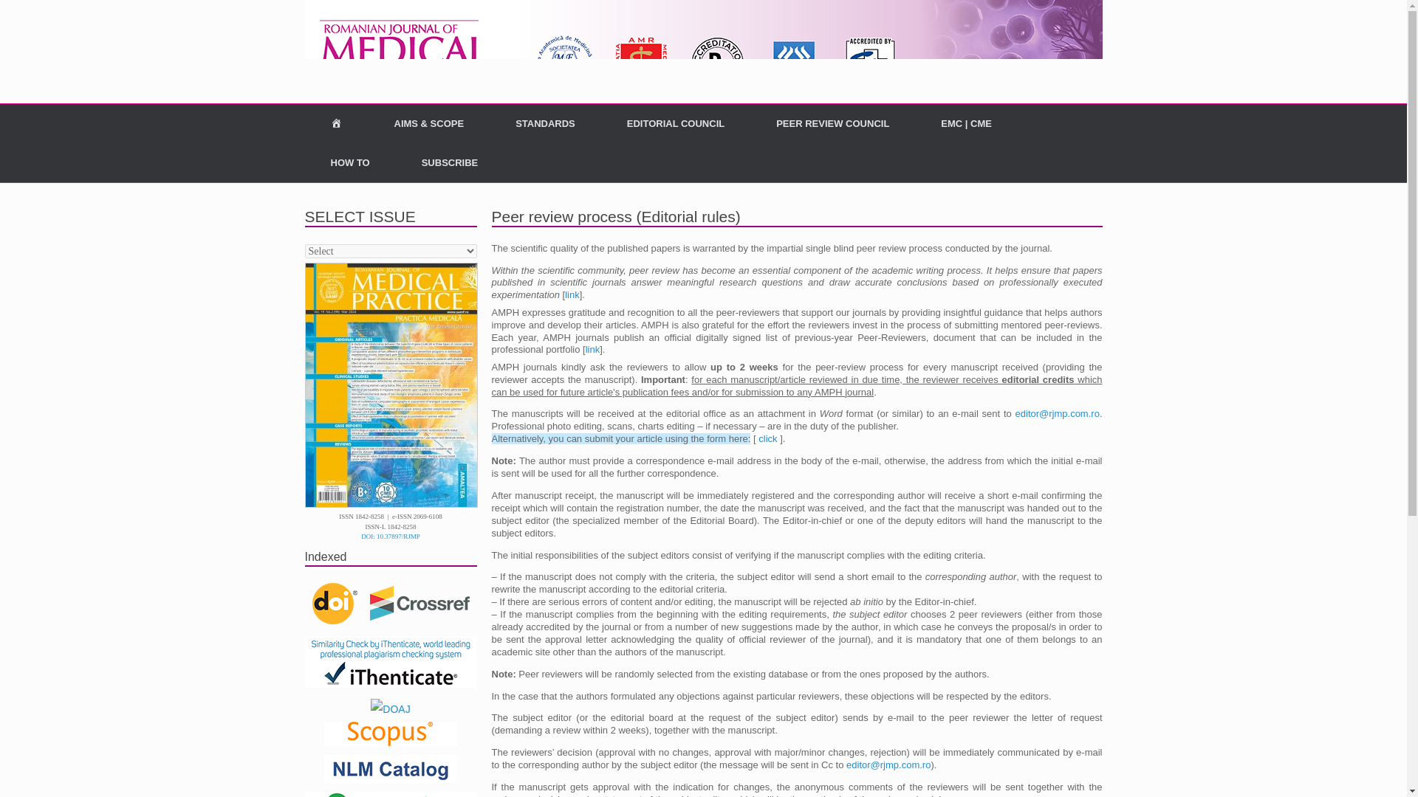 Image resolution: width=1418 pixels, height=797 pixels. What do you see at coordinates (450, 162) in the screenshot?
I see `SUBSCRIBE` at bounding box center [450, 162].